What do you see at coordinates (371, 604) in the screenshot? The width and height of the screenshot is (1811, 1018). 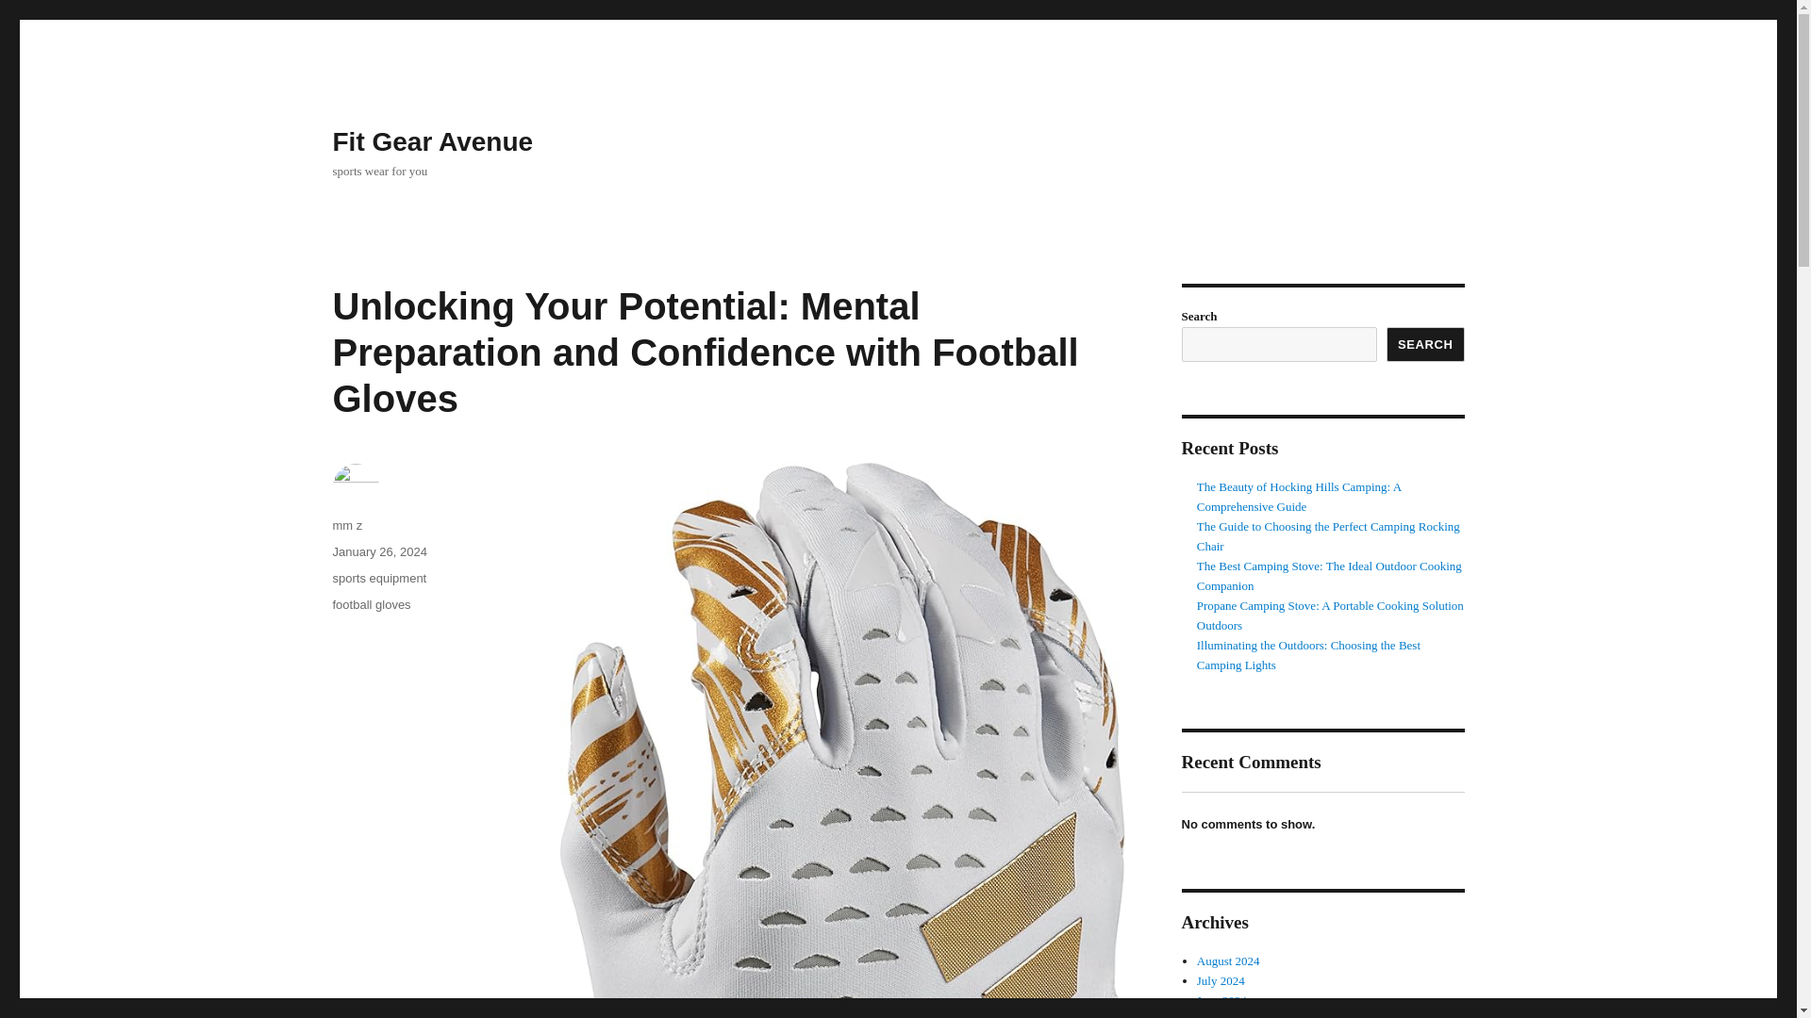 I see `football gloves` at bounding box center [371, 604].